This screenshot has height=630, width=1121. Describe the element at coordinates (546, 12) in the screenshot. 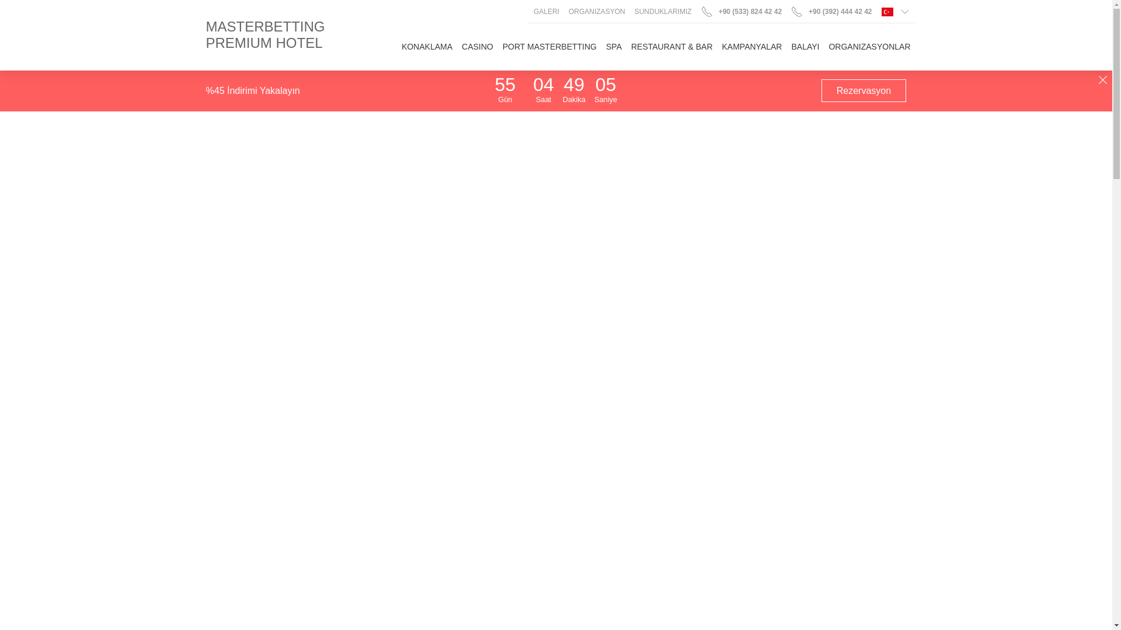

I see `GALERI` at that location.